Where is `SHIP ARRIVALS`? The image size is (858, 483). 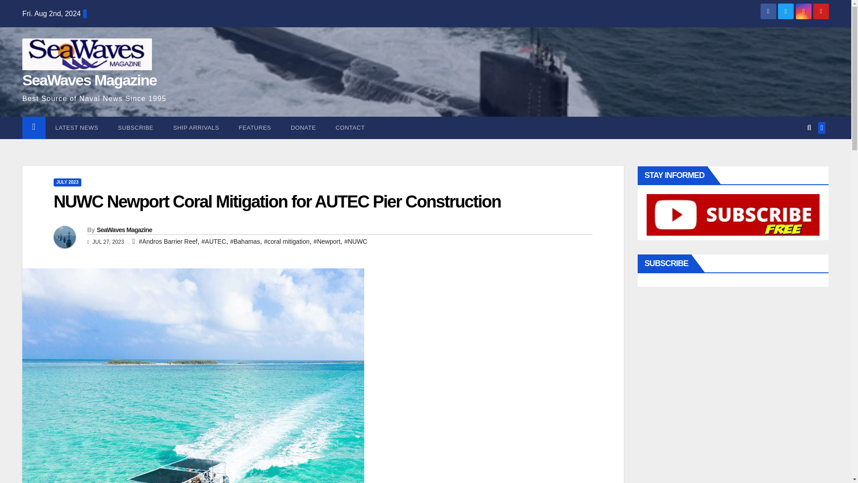 SHIP ARRIVALS is located at coordinates (196, 128).